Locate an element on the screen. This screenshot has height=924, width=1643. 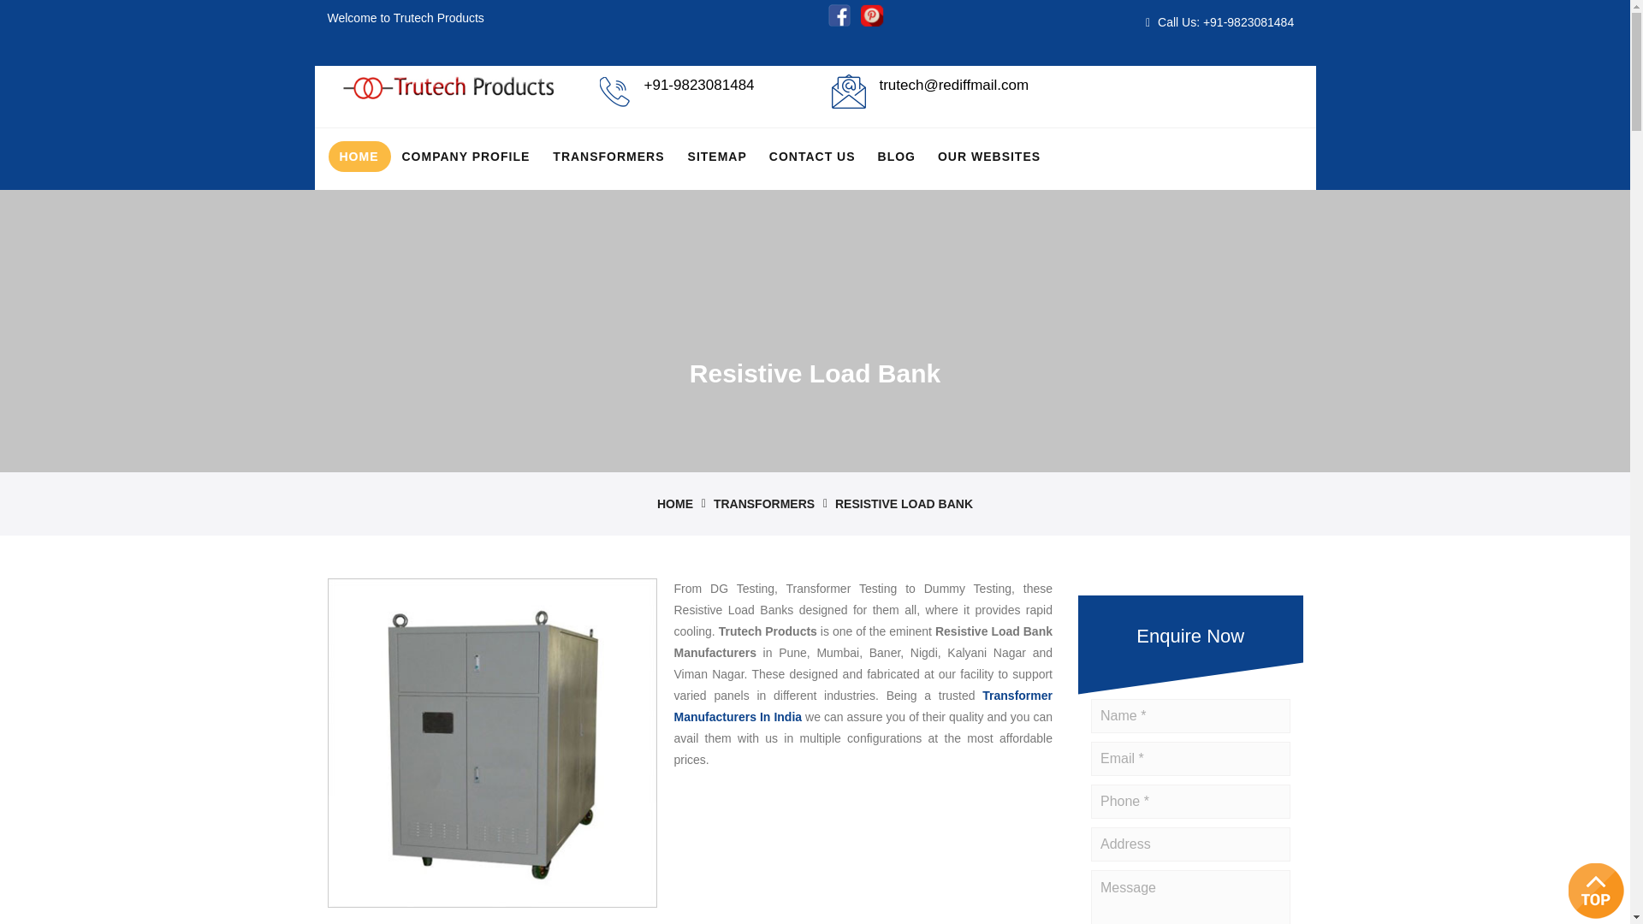
COMPANY PROFILE is located at coordinates (466, 156).